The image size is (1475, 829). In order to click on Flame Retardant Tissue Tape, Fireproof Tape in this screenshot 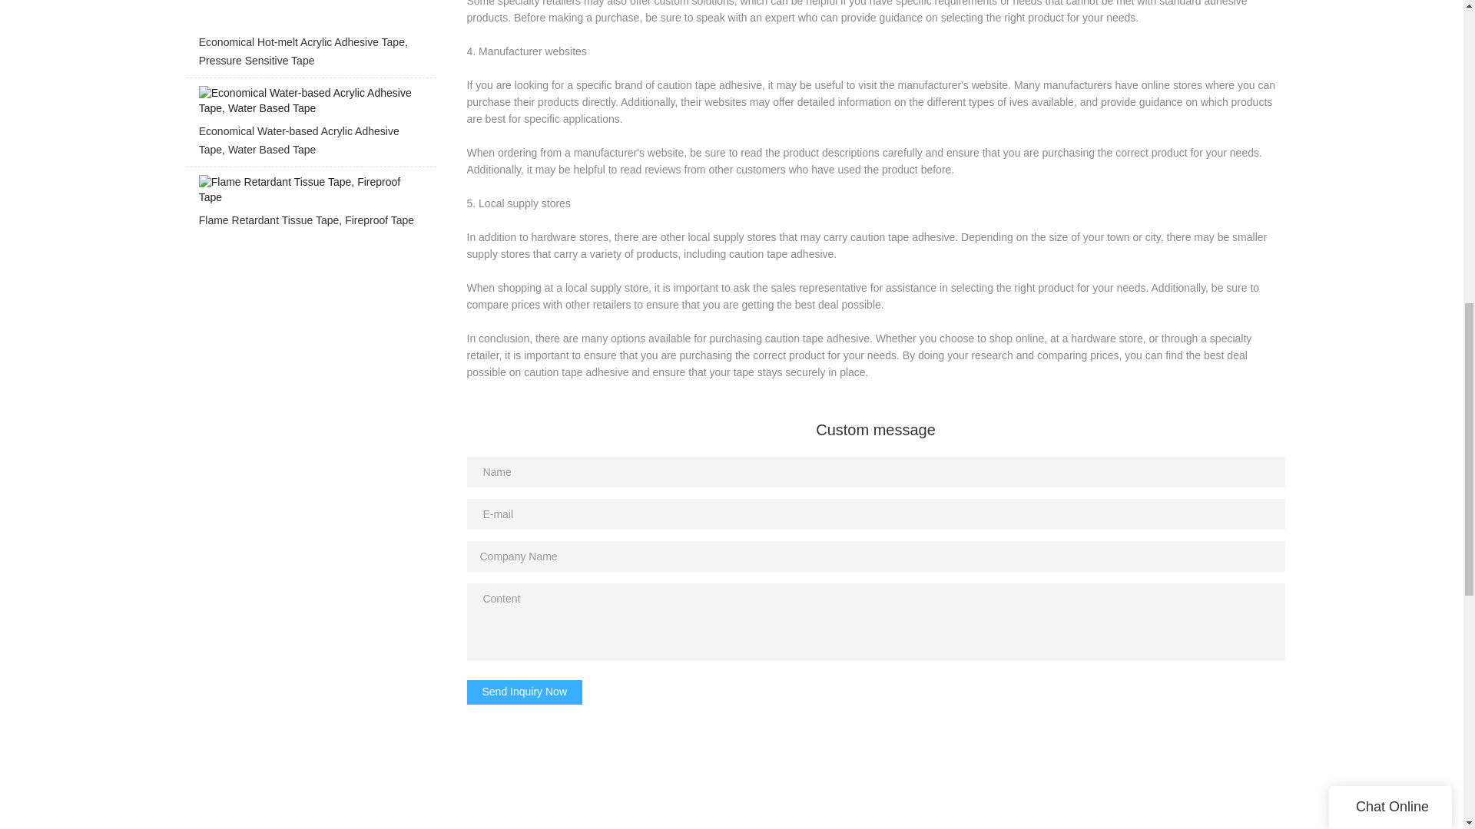, I will do `click(310, 206)`.